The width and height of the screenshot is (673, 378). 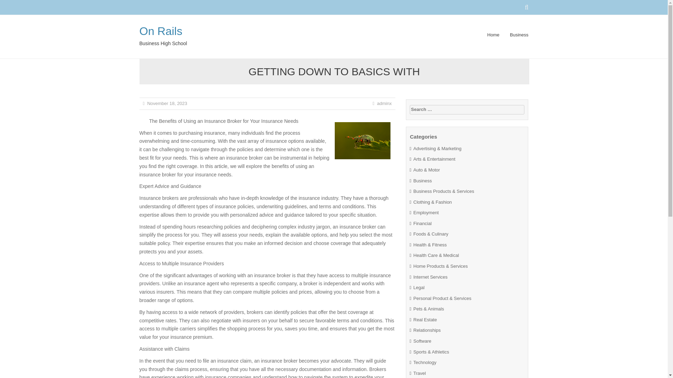 I want to click on Employment, so click(x=426, y=212).